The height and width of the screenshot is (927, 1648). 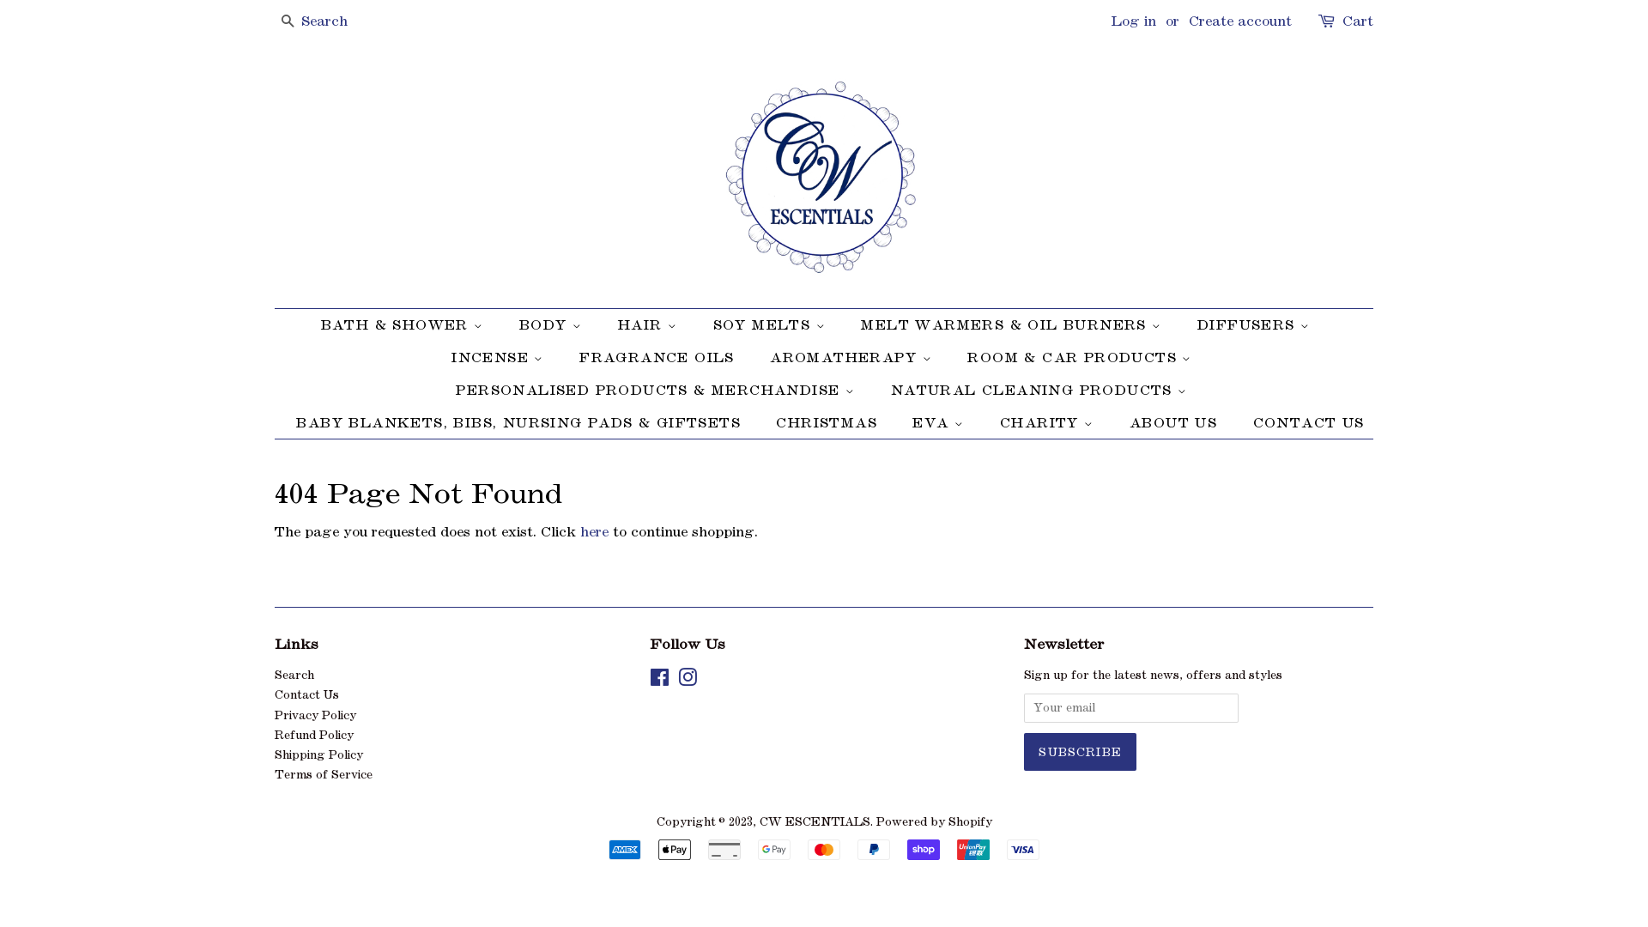 I want to click on Powered by Shopify, so click(x=934, y=822).